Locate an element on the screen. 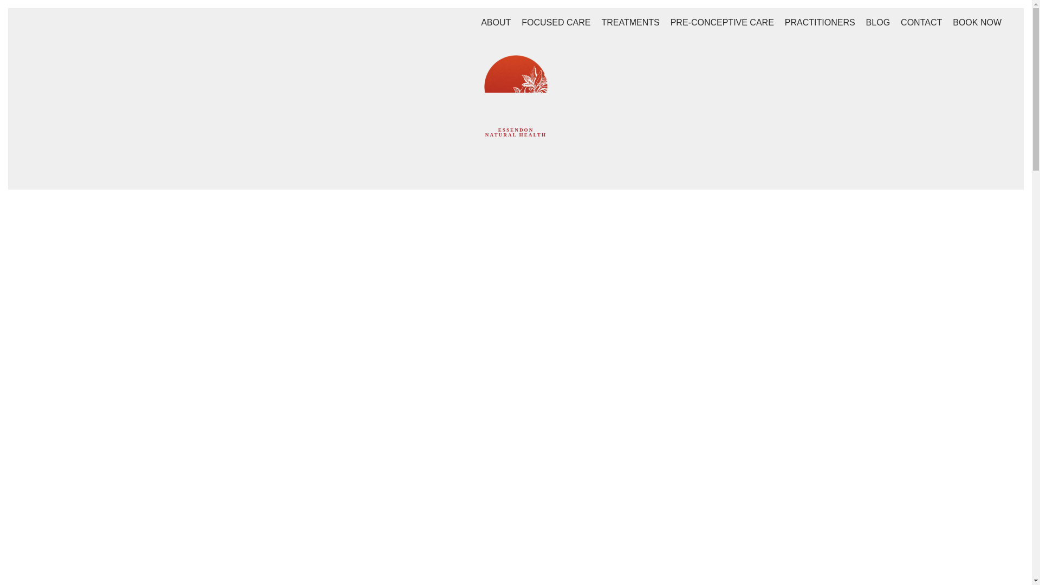  CONTACT is located at coordinates (921, 22).